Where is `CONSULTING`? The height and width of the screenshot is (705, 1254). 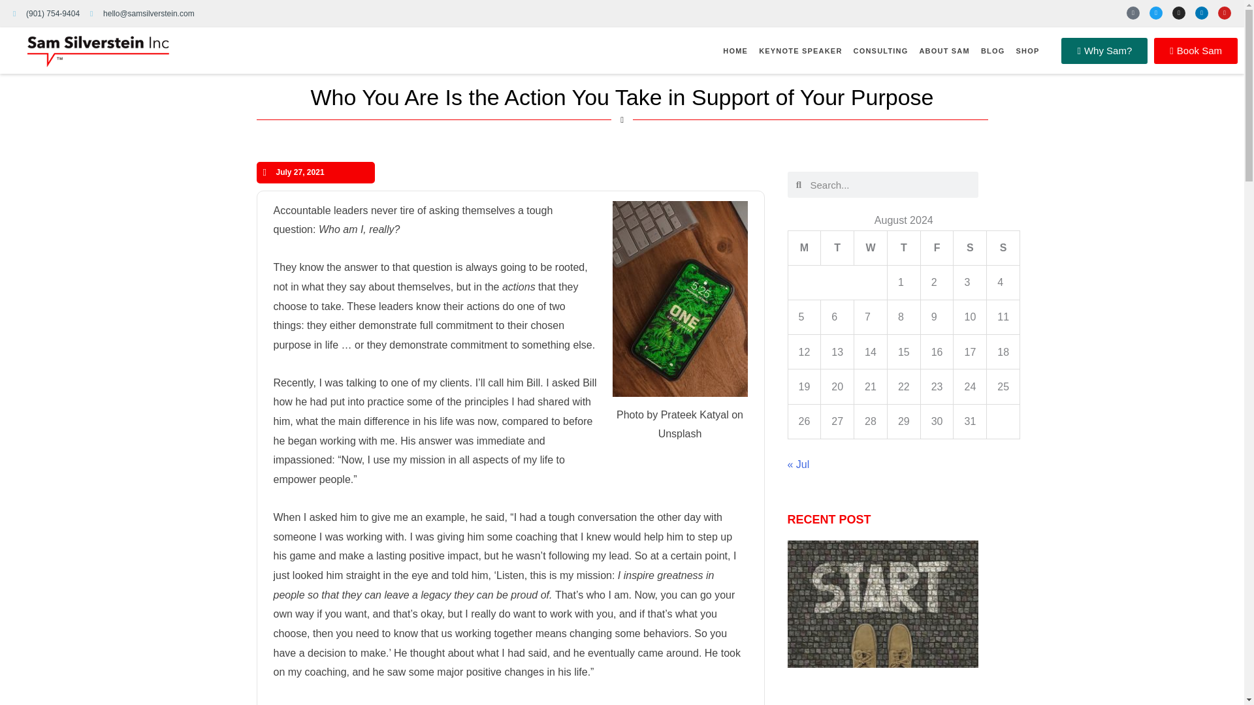
CONSULTING is located at coordinates (881, 51).